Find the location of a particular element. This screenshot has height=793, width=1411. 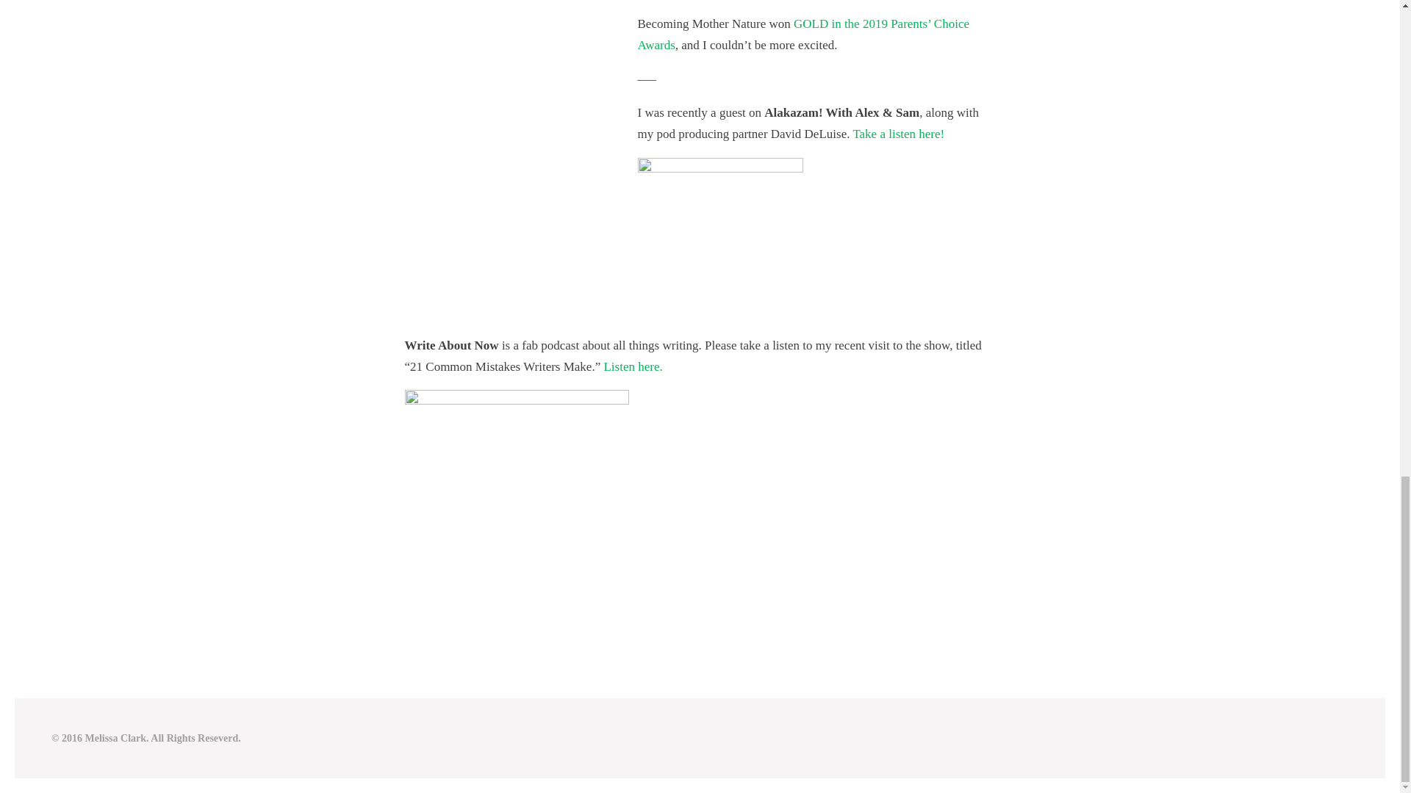

instagram is located at coordinates (1317, 737).